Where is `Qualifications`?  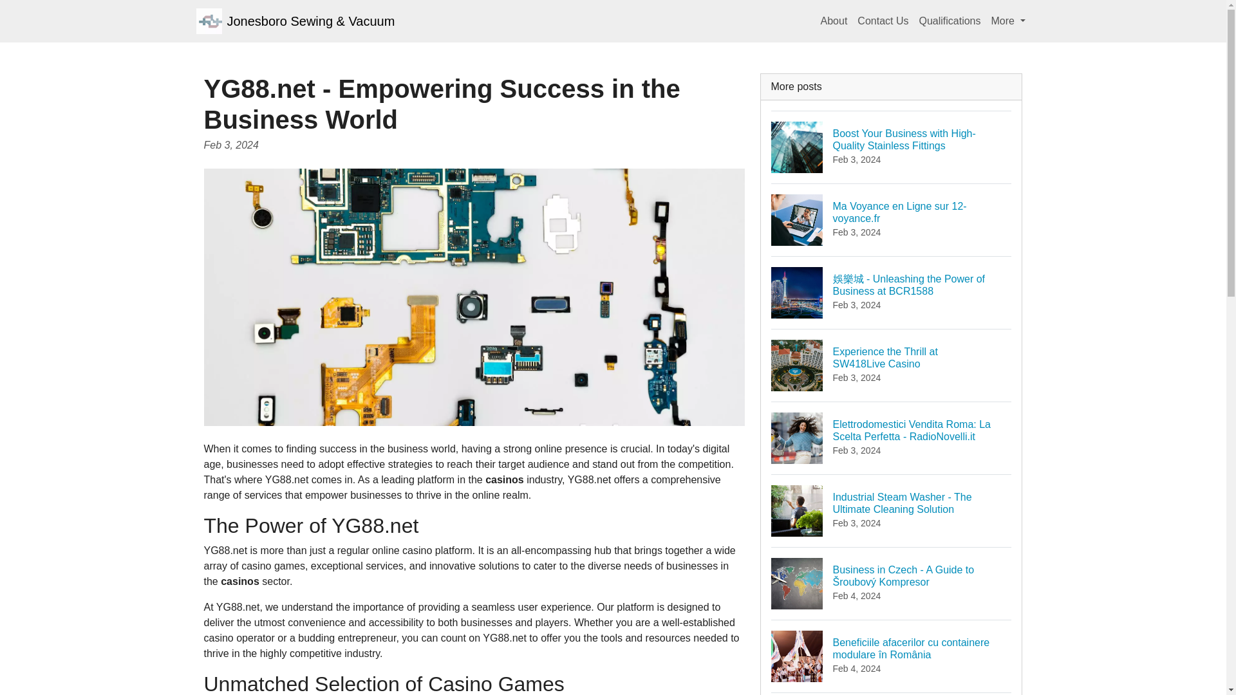 Qualifications is located at coordinates (892, 220).